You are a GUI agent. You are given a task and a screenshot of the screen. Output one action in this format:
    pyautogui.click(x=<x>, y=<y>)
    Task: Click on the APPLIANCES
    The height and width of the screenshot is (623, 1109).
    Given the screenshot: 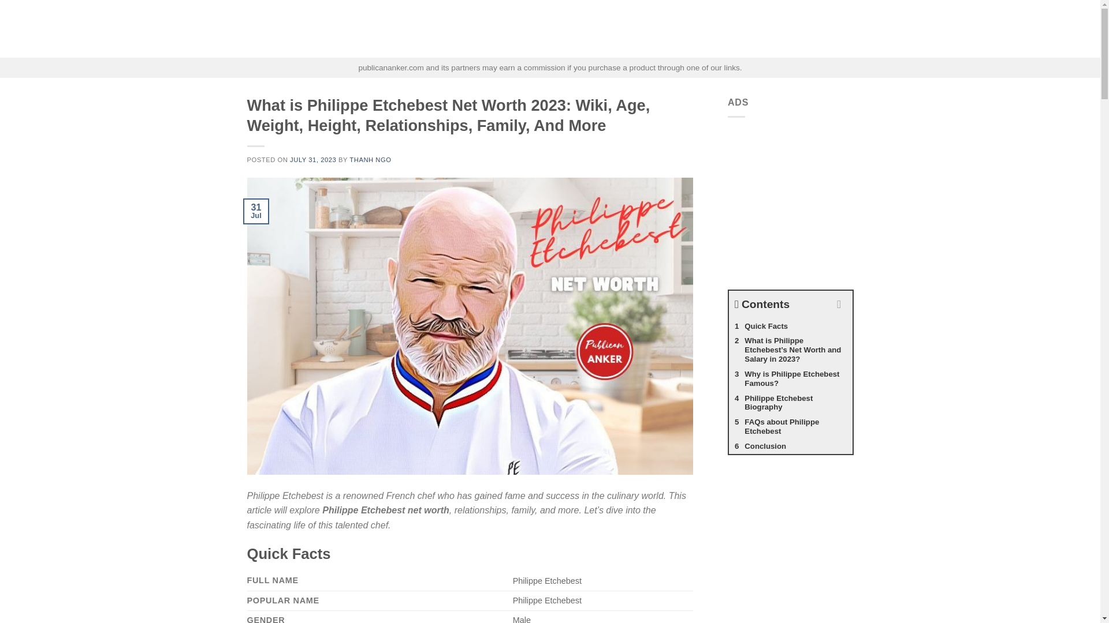 What is the action you would take?
    pyautogui.click(x=509, y=29)
    